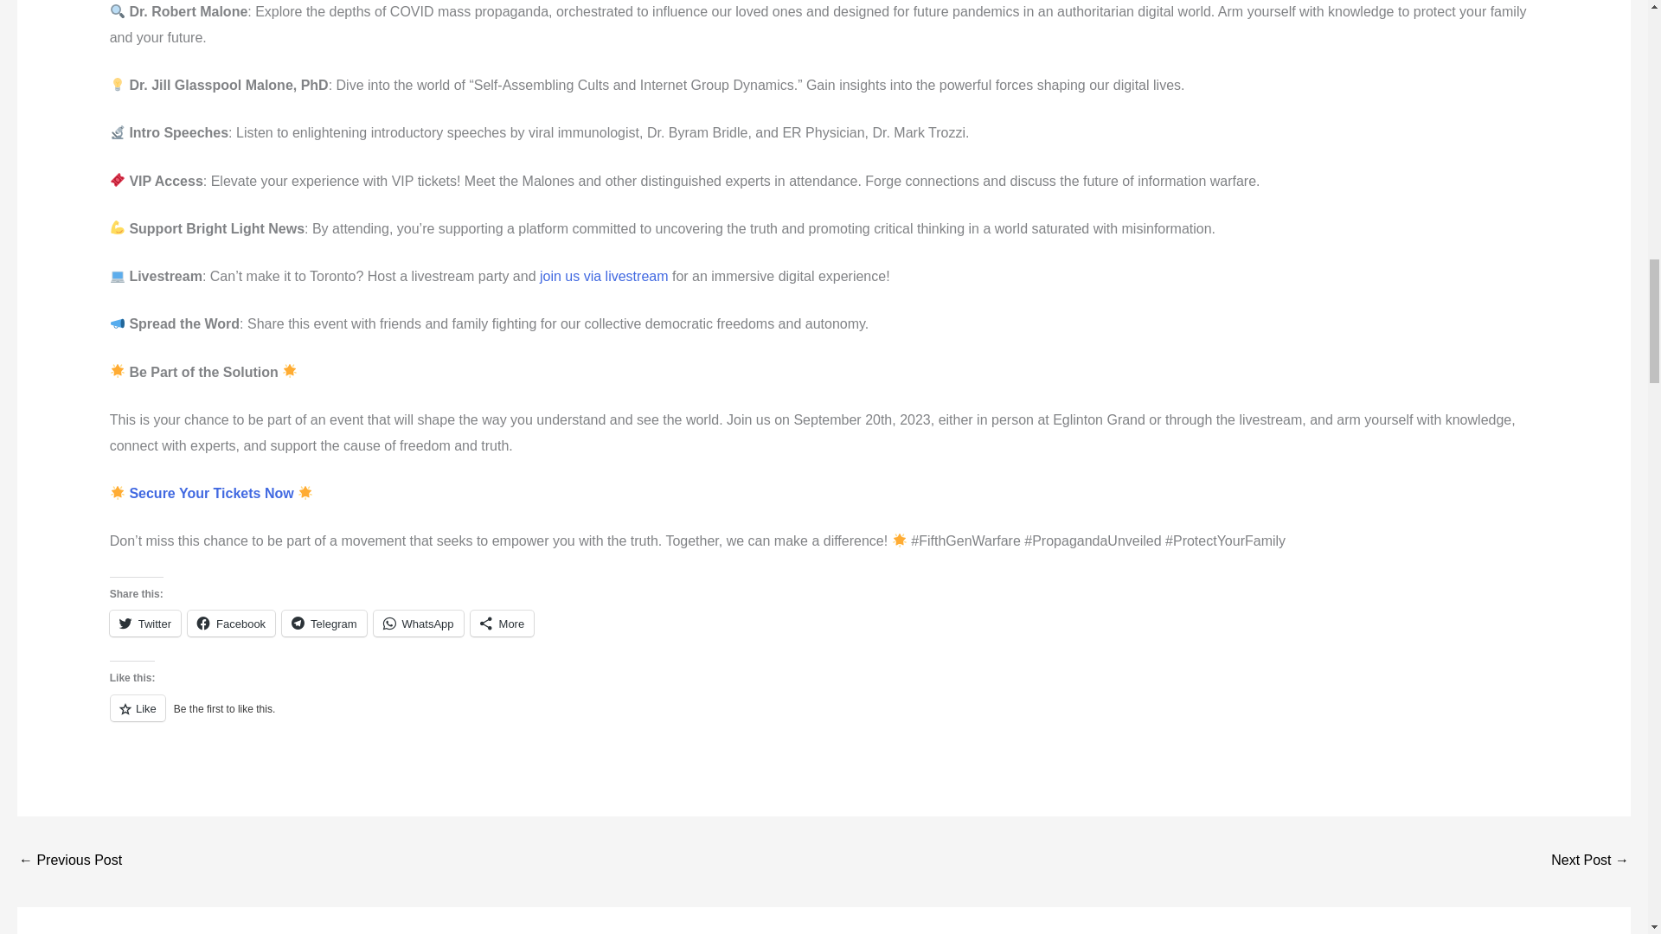 The image size is (1661, 934). I want to click on Click to share on Twitter, so click(145, 623).